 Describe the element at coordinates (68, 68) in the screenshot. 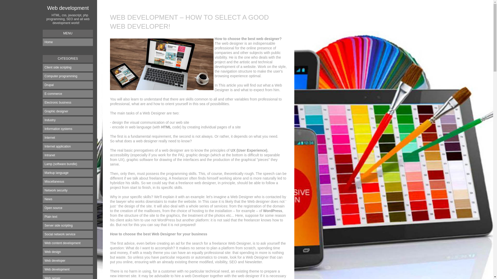

I see `Client side scripting` at that location.